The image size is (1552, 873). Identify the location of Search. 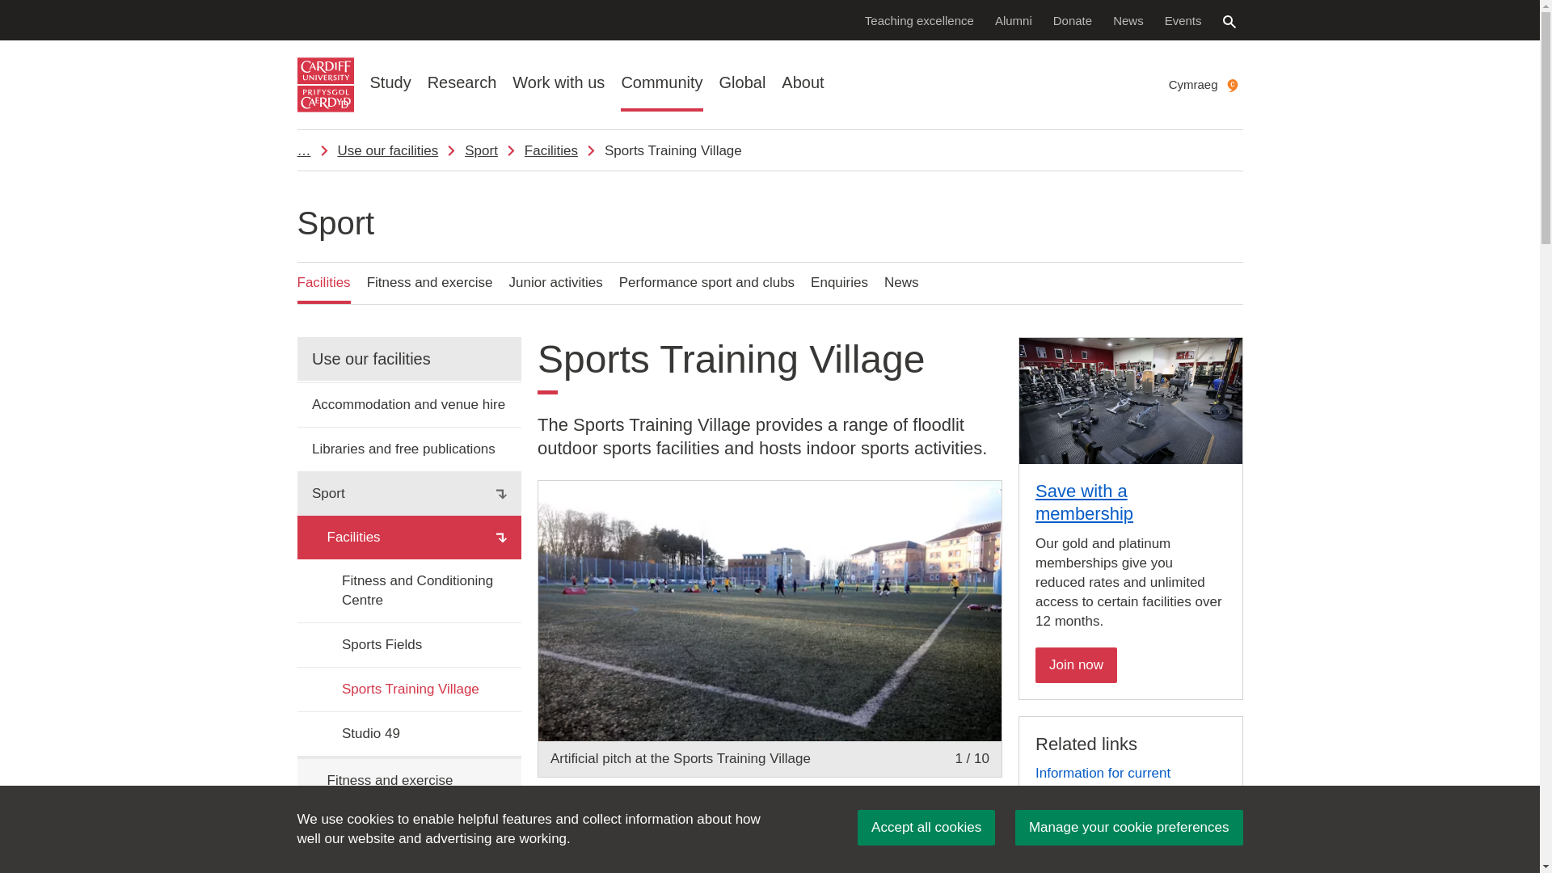
(1229, 21).